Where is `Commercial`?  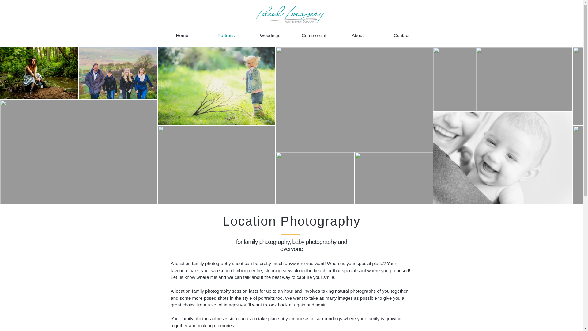
Commercial is located at coordinates (314, 36).